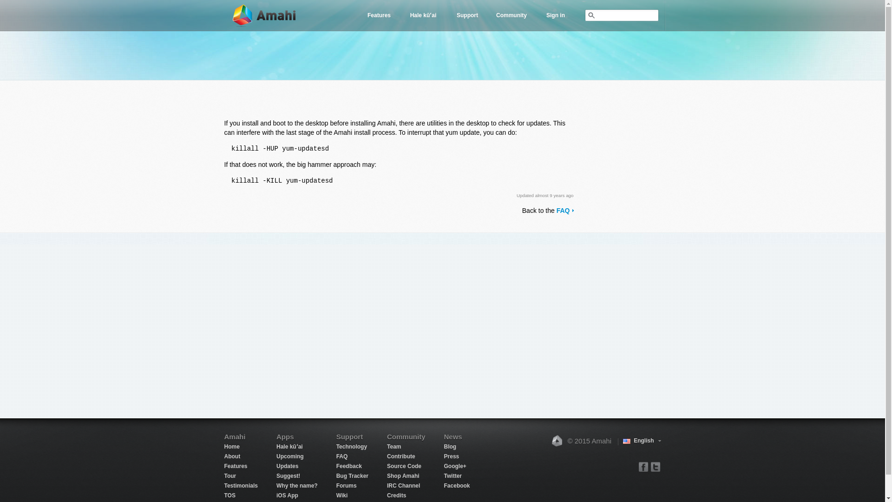 This screenshot has height=502, width=892. Describe the element at coordinates (230, 495) in the screenshot. I see `TOS` at that location.